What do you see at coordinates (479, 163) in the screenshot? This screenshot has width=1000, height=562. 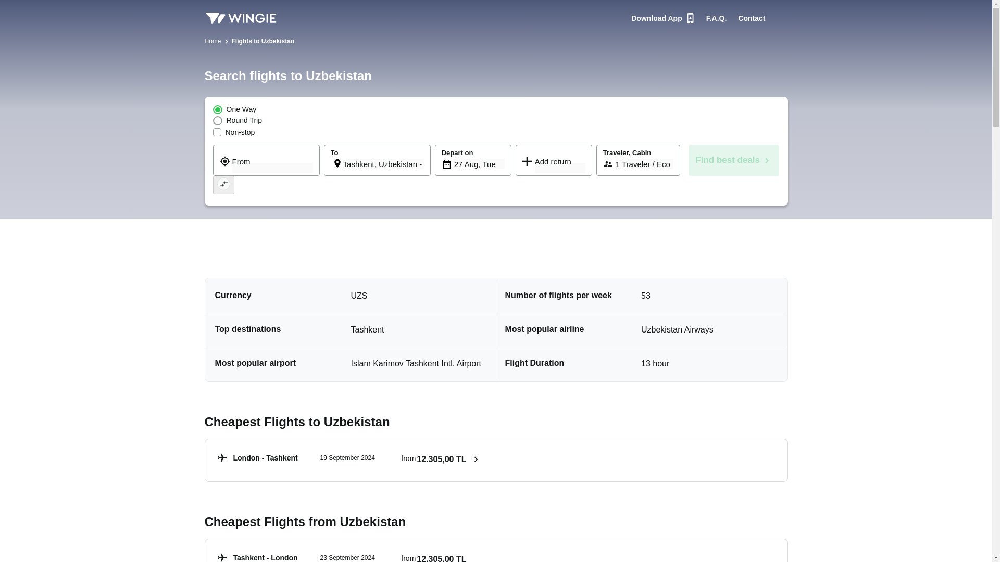 I see `Download App` at bounding box center [479, 163].